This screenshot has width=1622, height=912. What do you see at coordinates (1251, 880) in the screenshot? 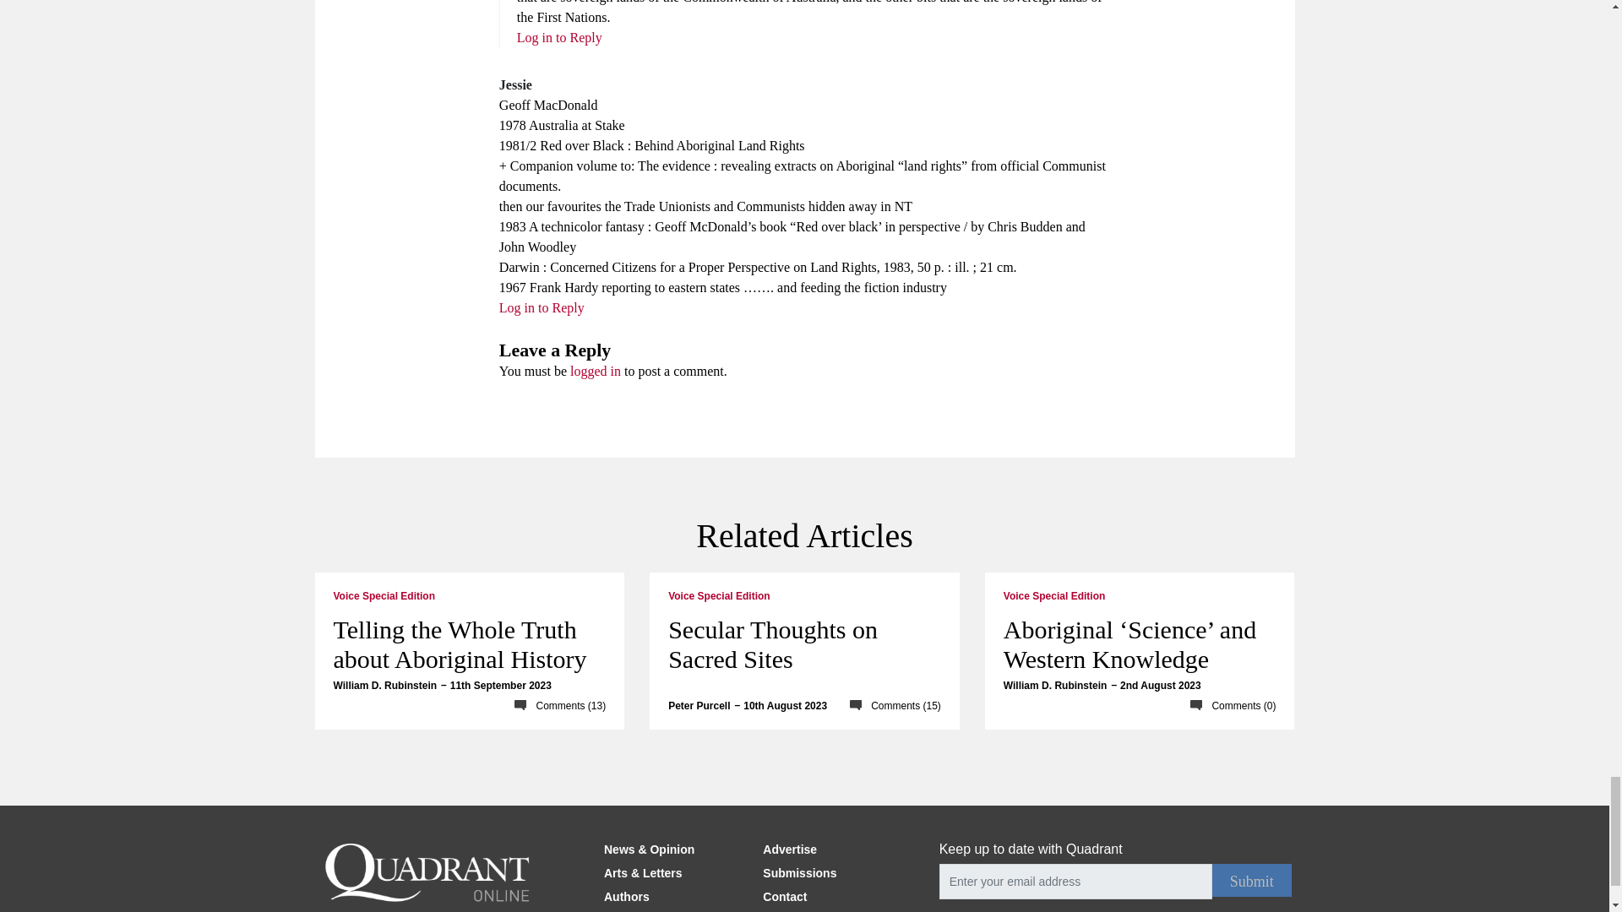
I see `Submit` at bounding box center [1251, 880].